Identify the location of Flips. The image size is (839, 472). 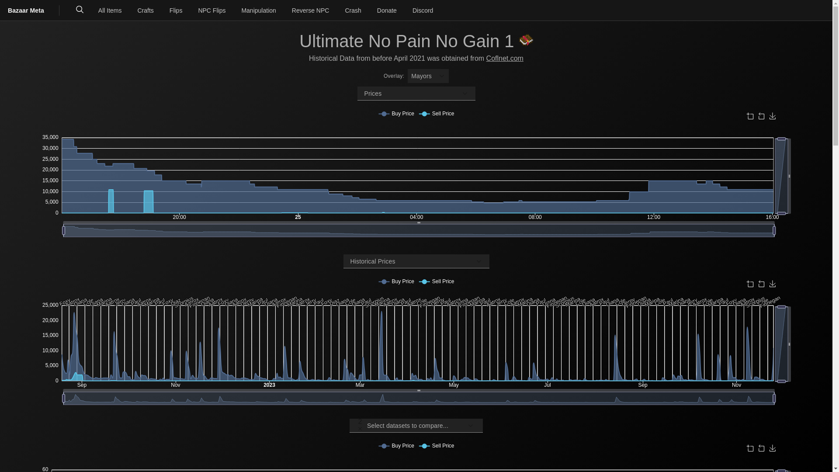
(176, 10).